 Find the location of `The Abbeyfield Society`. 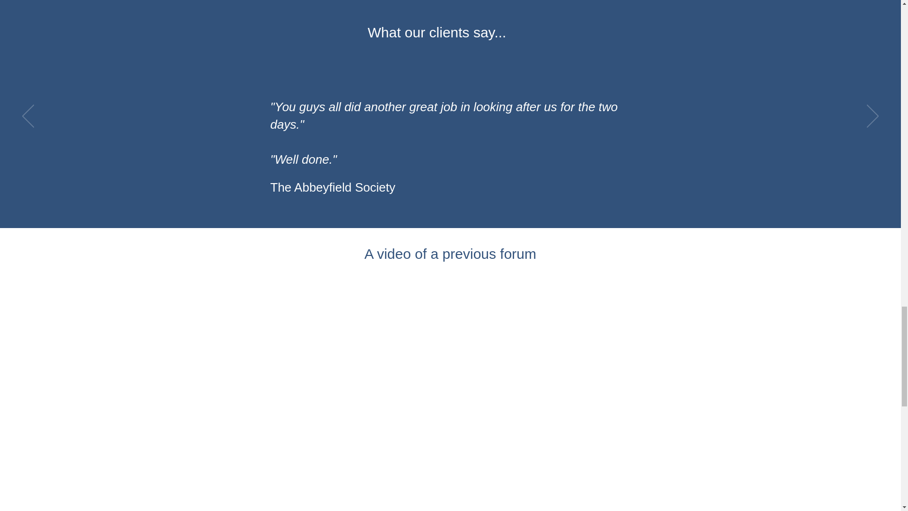

The Abbeyfield Society is located at coordinates (333, 187).